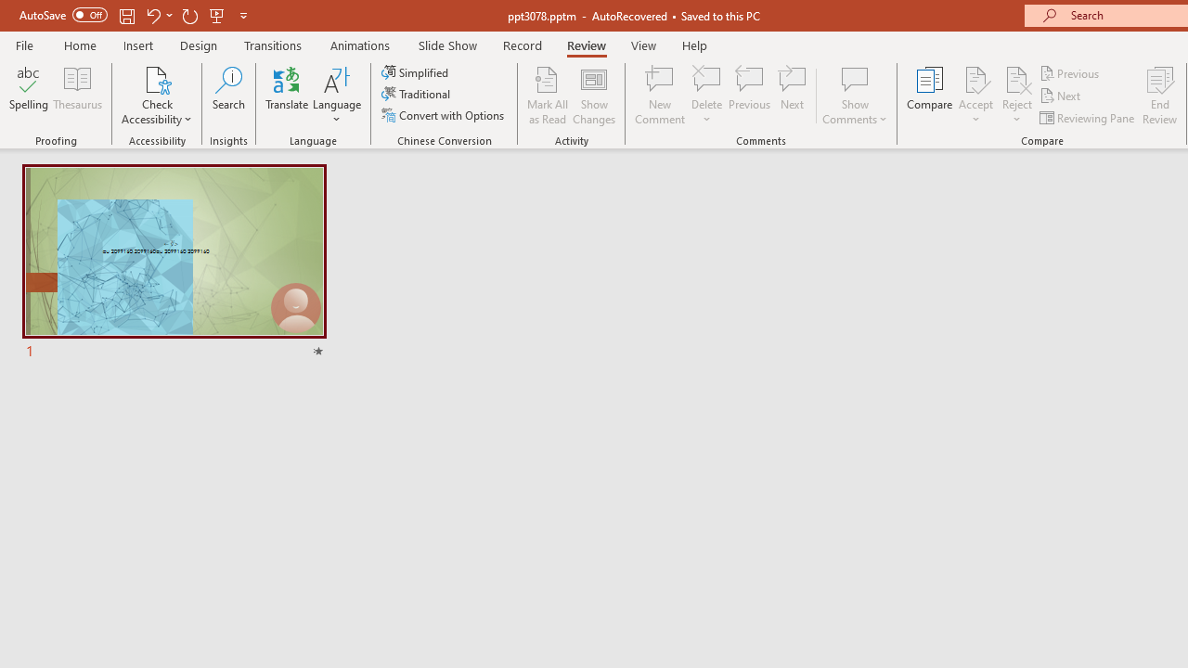  What do you see at coordinates (288, 95) in the screenshot?
I see `Translate` at bounding box center [288, 95].